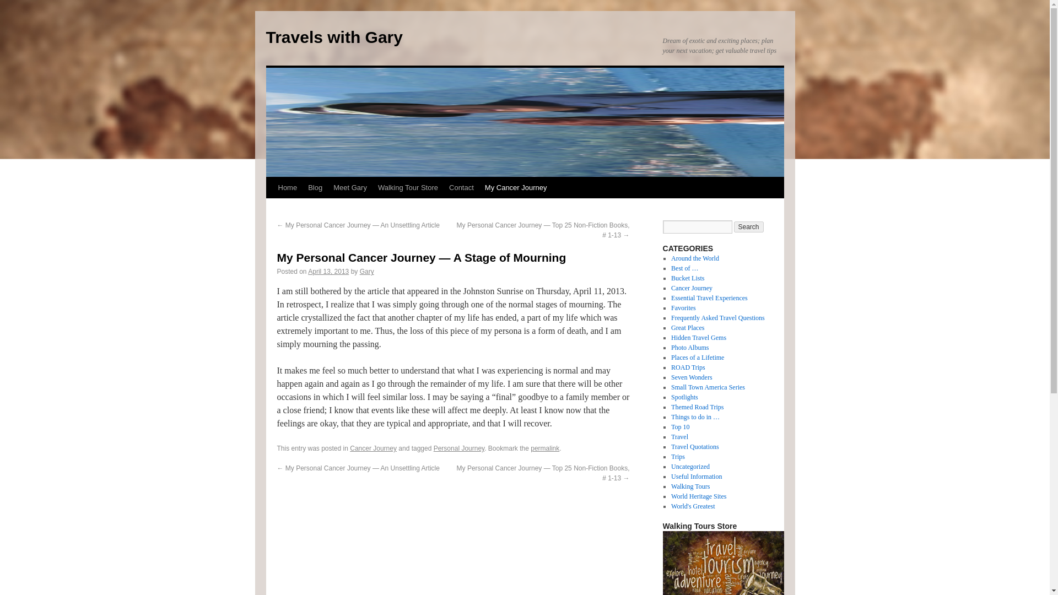  I want to click on Personal Journey, so click(459, 448).